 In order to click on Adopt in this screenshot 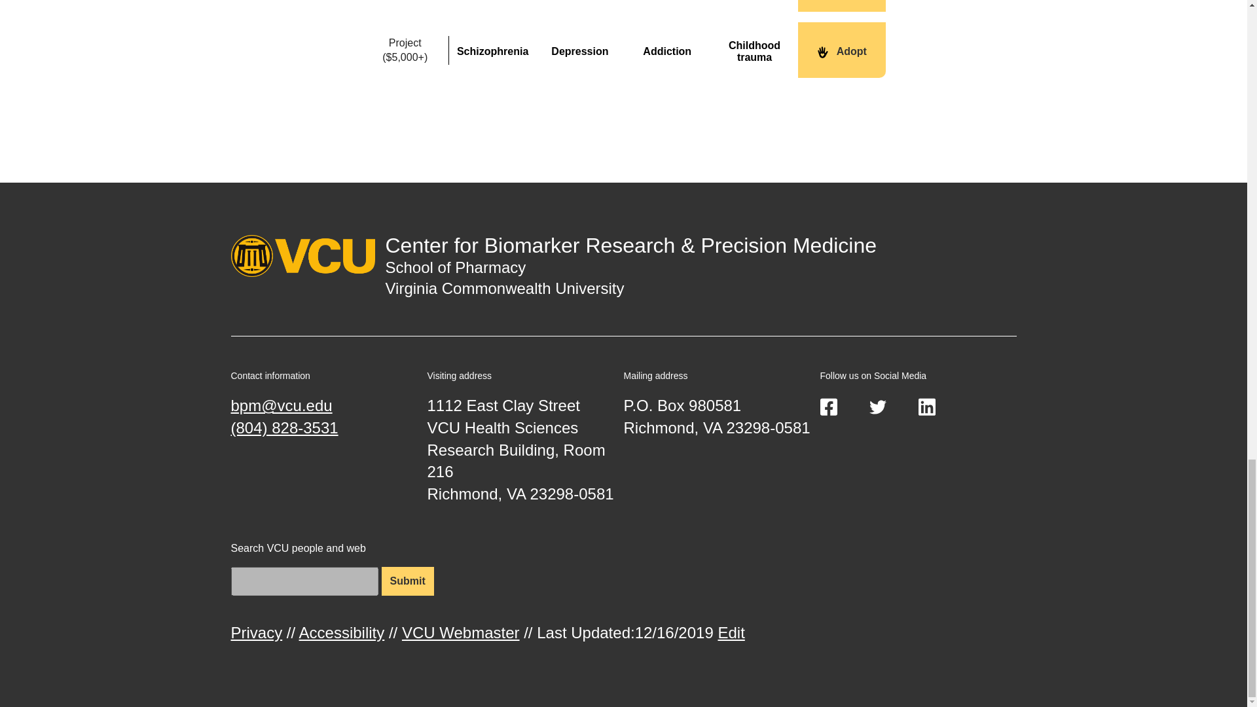, I will do `click(841, 50)`.